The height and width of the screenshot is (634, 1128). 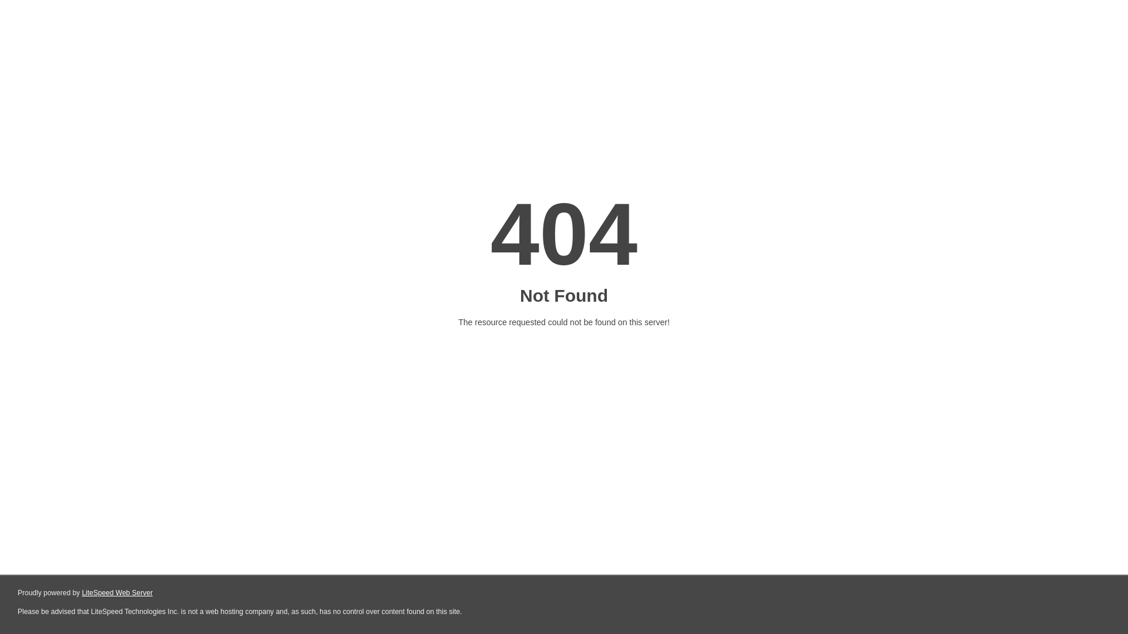 What do you see at coordinates (117, 593) in the screenshot?
I see `LiteSpeed Web Server` at bounding box center [117, 593].